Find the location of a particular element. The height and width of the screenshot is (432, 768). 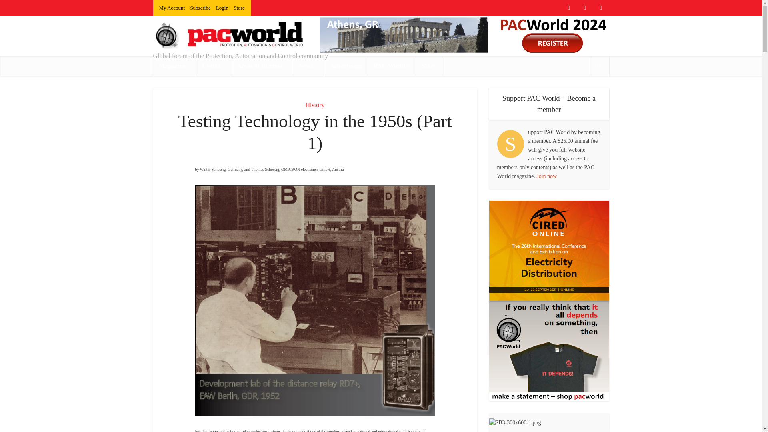

Store is located at coordinates (238, 8).